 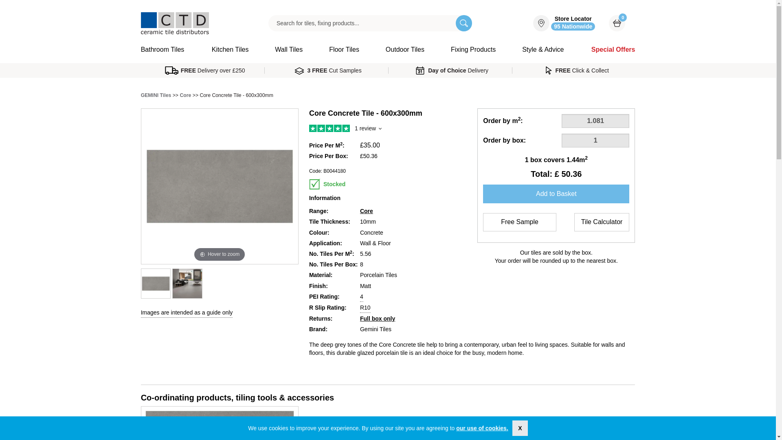 What do you see at coordinates (563, 23) in the screenshot?
I see `1.081` at bounding box center [563, 23].